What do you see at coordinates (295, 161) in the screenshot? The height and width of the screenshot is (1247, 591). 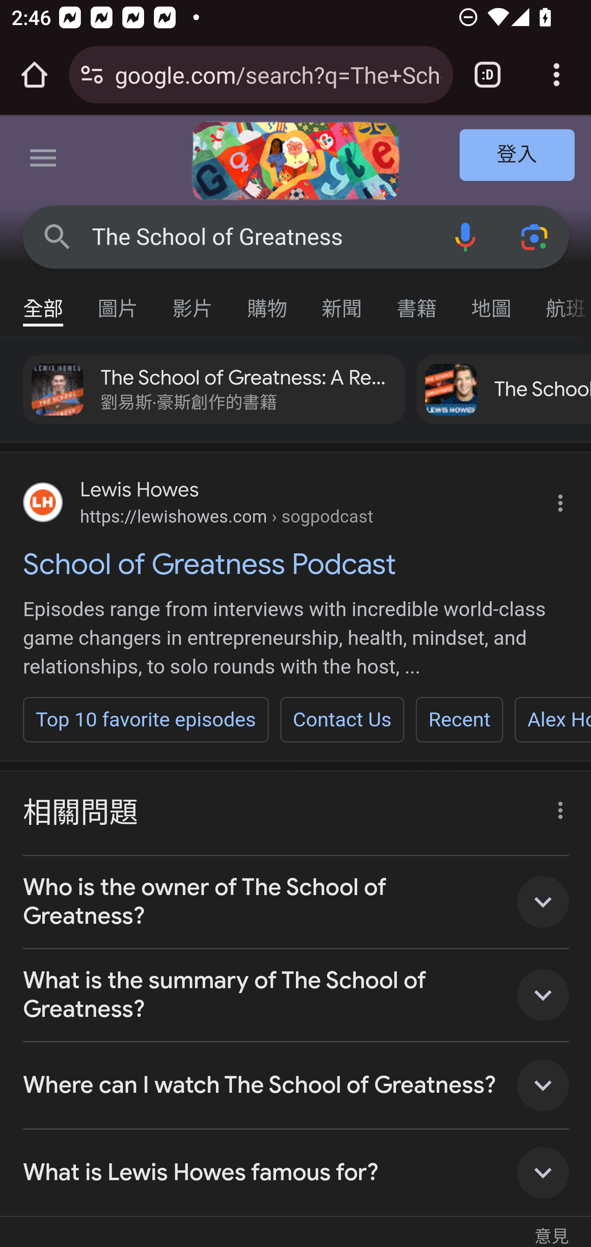 I see `2024 年國際婦女節` at bounding box center [295, 161].